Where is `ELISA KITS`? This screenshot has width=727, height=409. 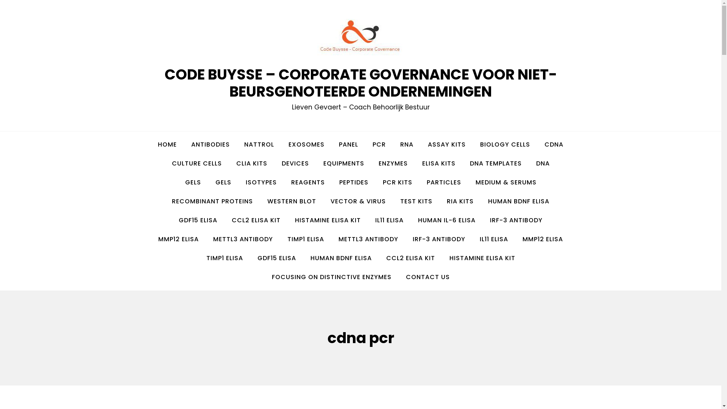 ELISA KITS is located at coordinates (439, 164).